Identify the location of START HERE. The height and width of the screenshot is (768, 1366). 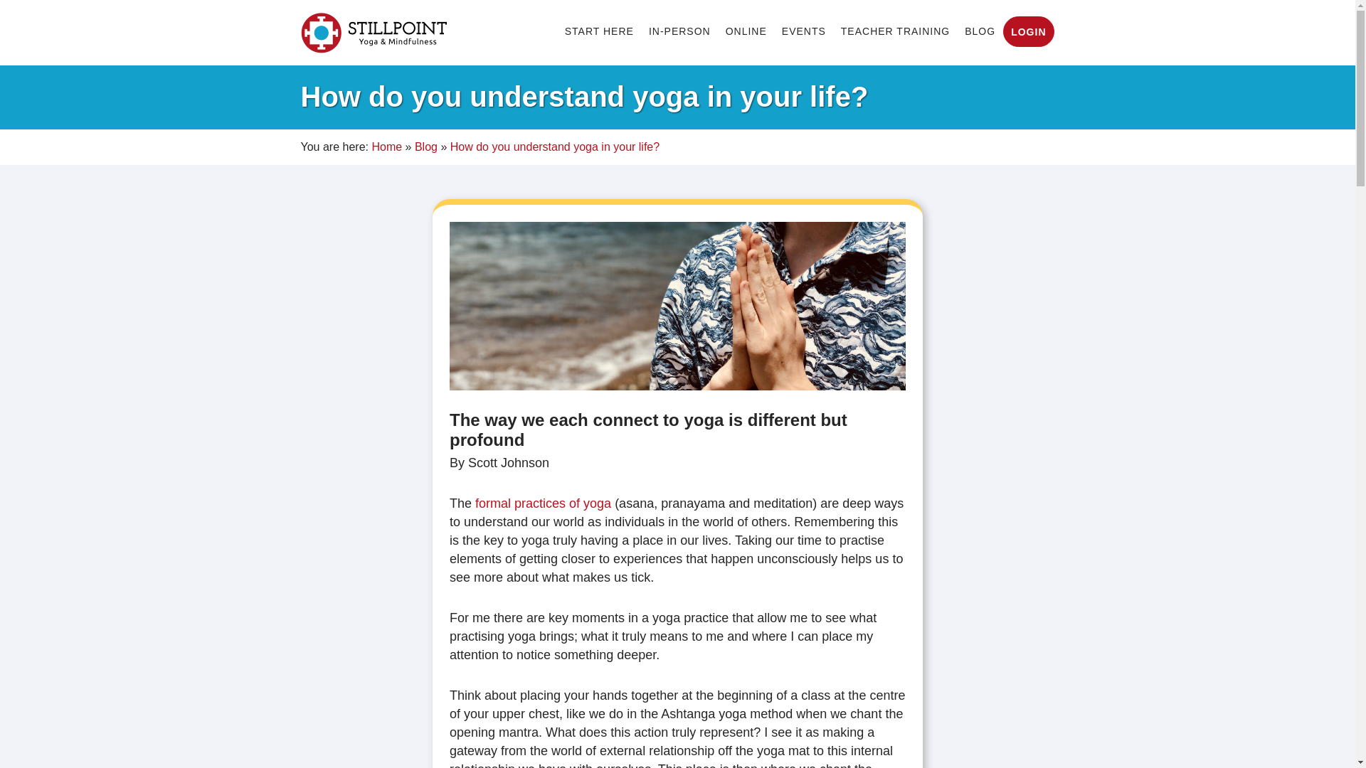
(599, 31).